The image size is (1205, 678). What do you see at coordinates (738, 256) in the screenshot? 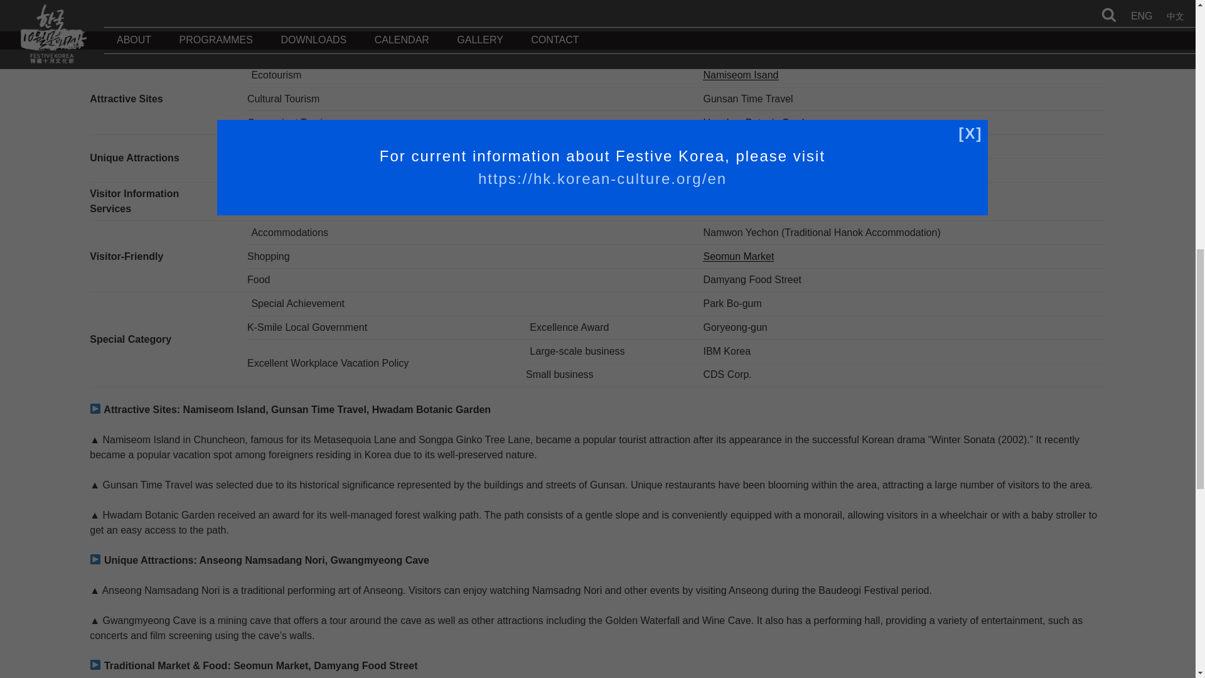
I see `go to web` at bounding box center [738, 256].